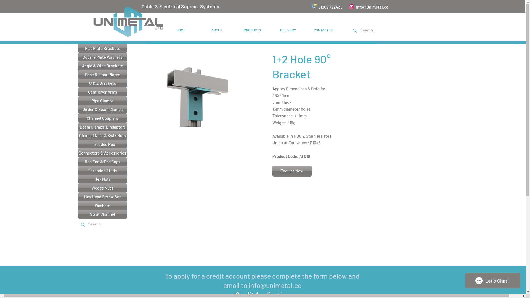 The image size is (530, 298). Describe the element at coordinates (372, 7) in the screenshot. I see `Info@Unimetal.cc` at that location.